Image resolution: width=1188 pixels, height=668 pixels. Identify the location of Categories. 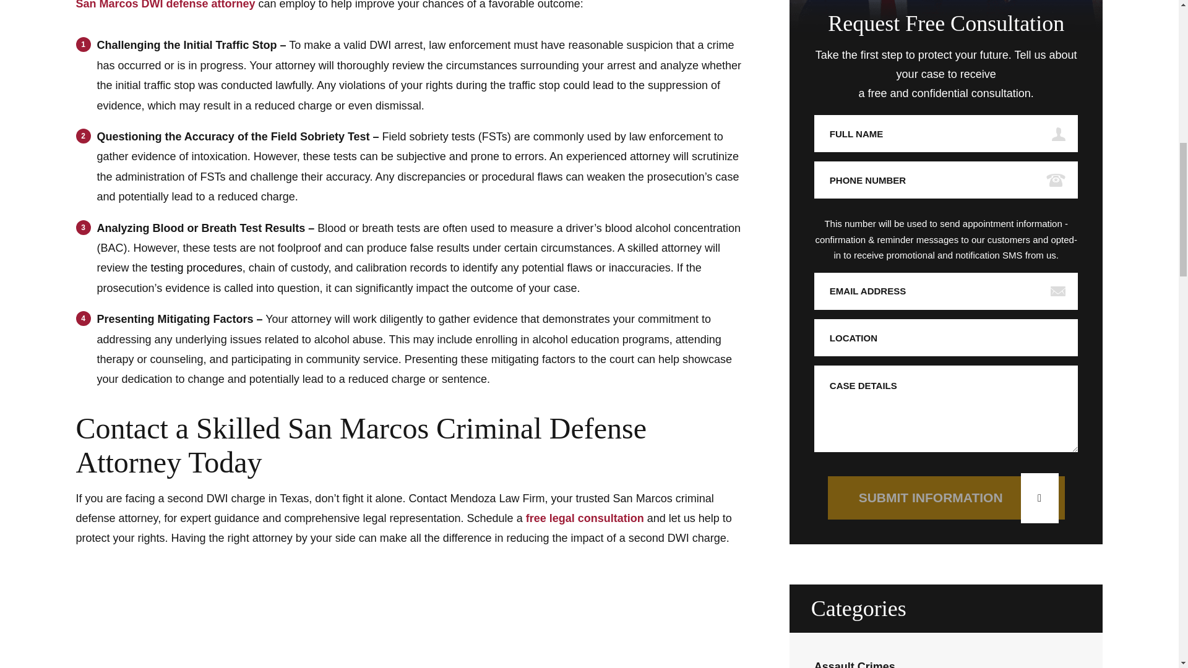
(947, 609).